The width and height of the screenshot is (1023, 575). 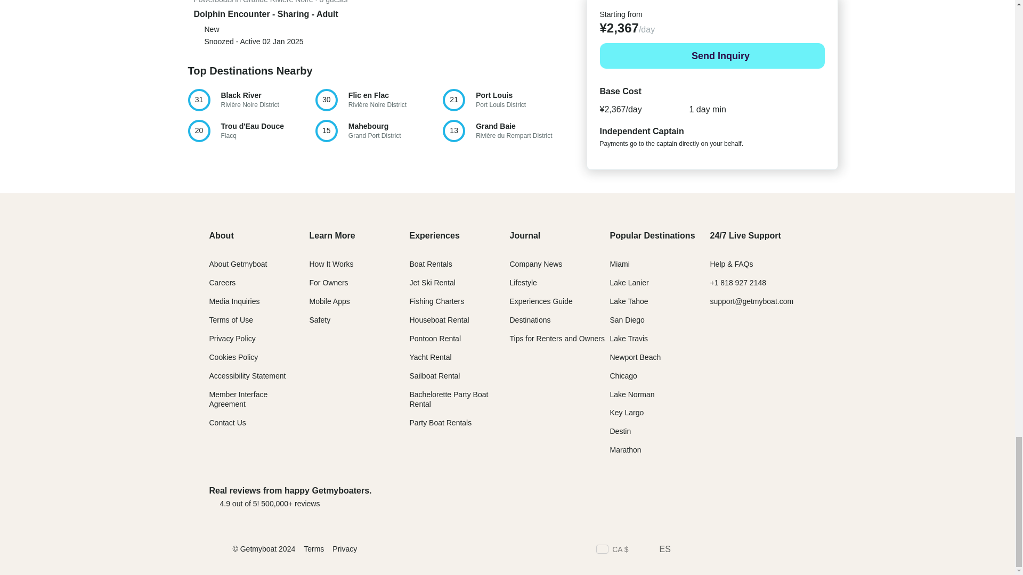 I want to click on Instagram, so click(x=800, y=551).